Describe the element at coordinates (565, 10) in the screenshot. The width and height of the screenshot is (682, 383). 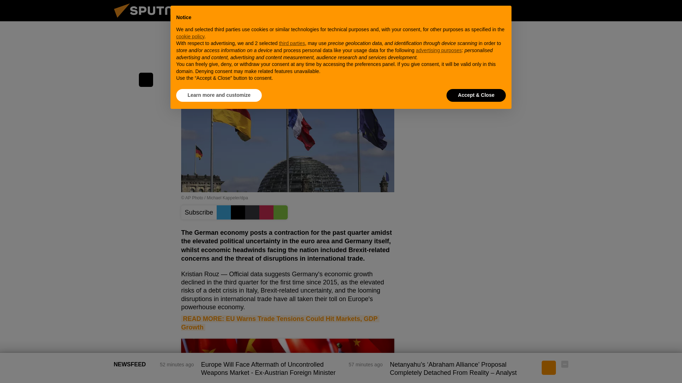
I see `Chats` at that location.